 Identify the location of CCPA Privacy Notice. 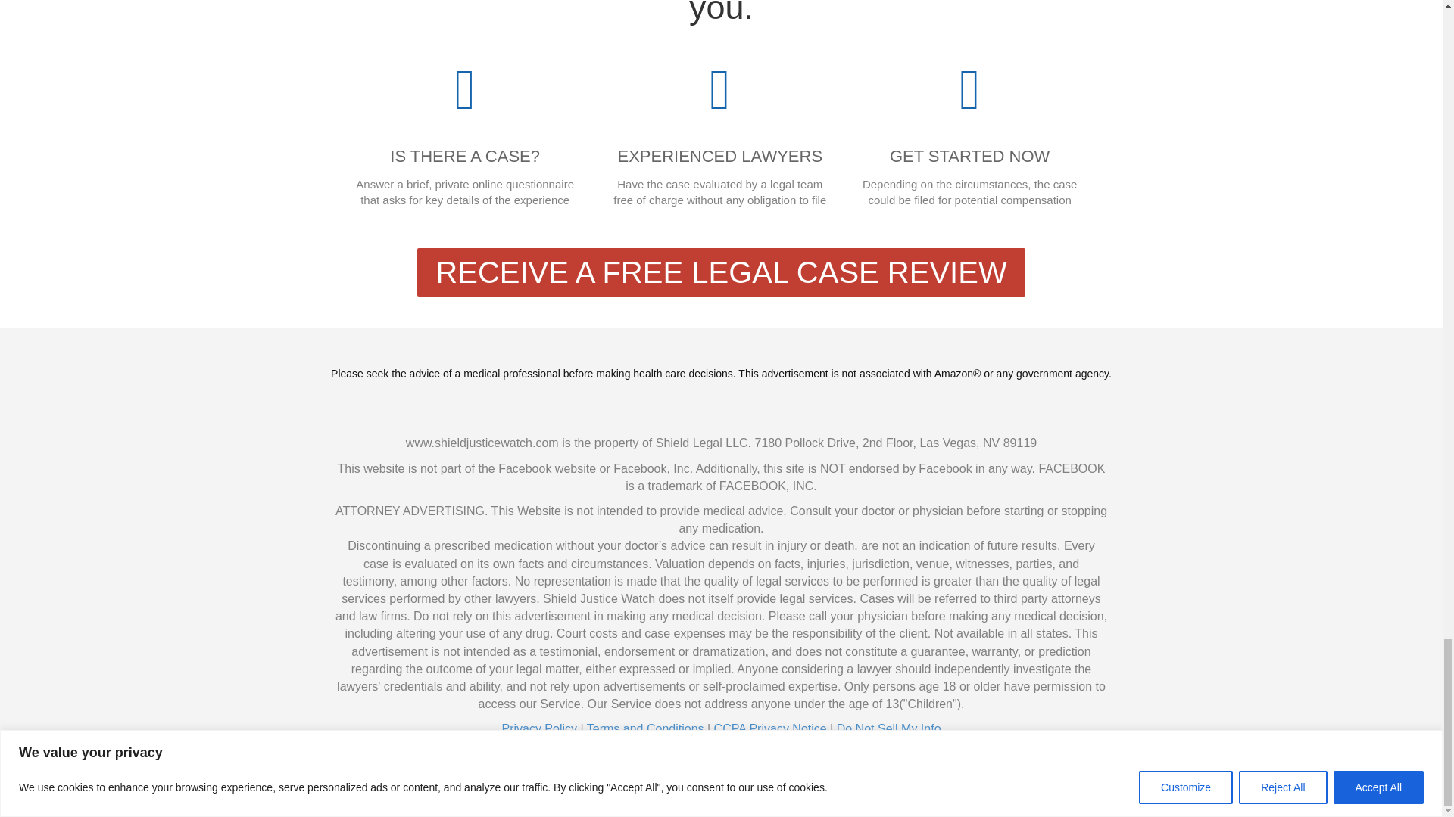
(770, 728).